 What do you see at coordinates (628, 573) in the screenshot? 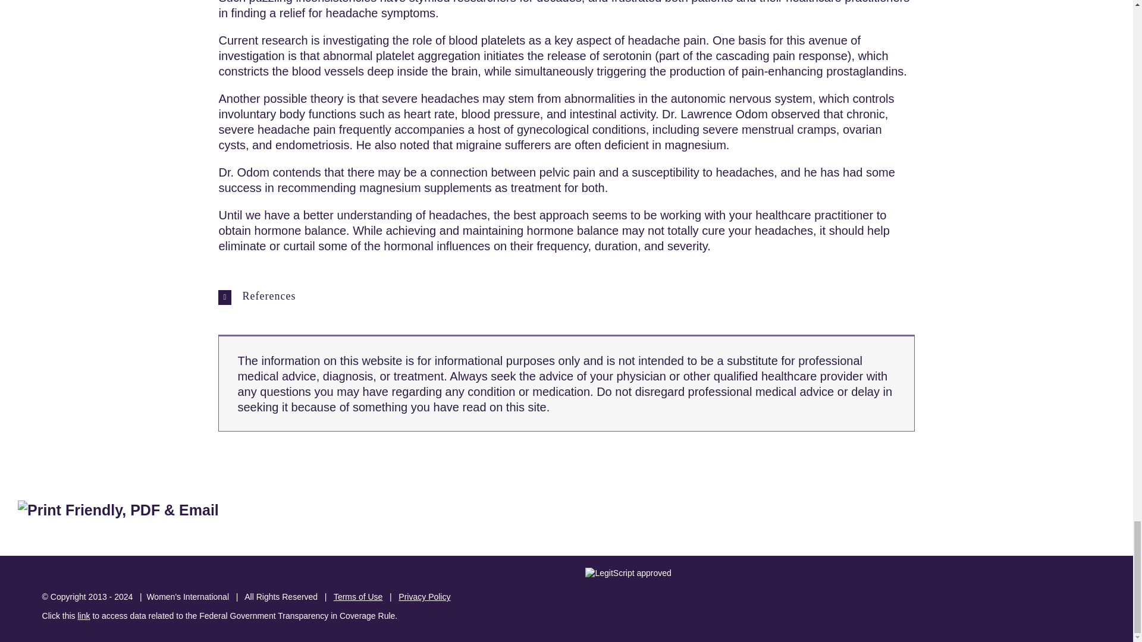
I see `Verify LegitScript Approval` at bounding box center [628, 573].